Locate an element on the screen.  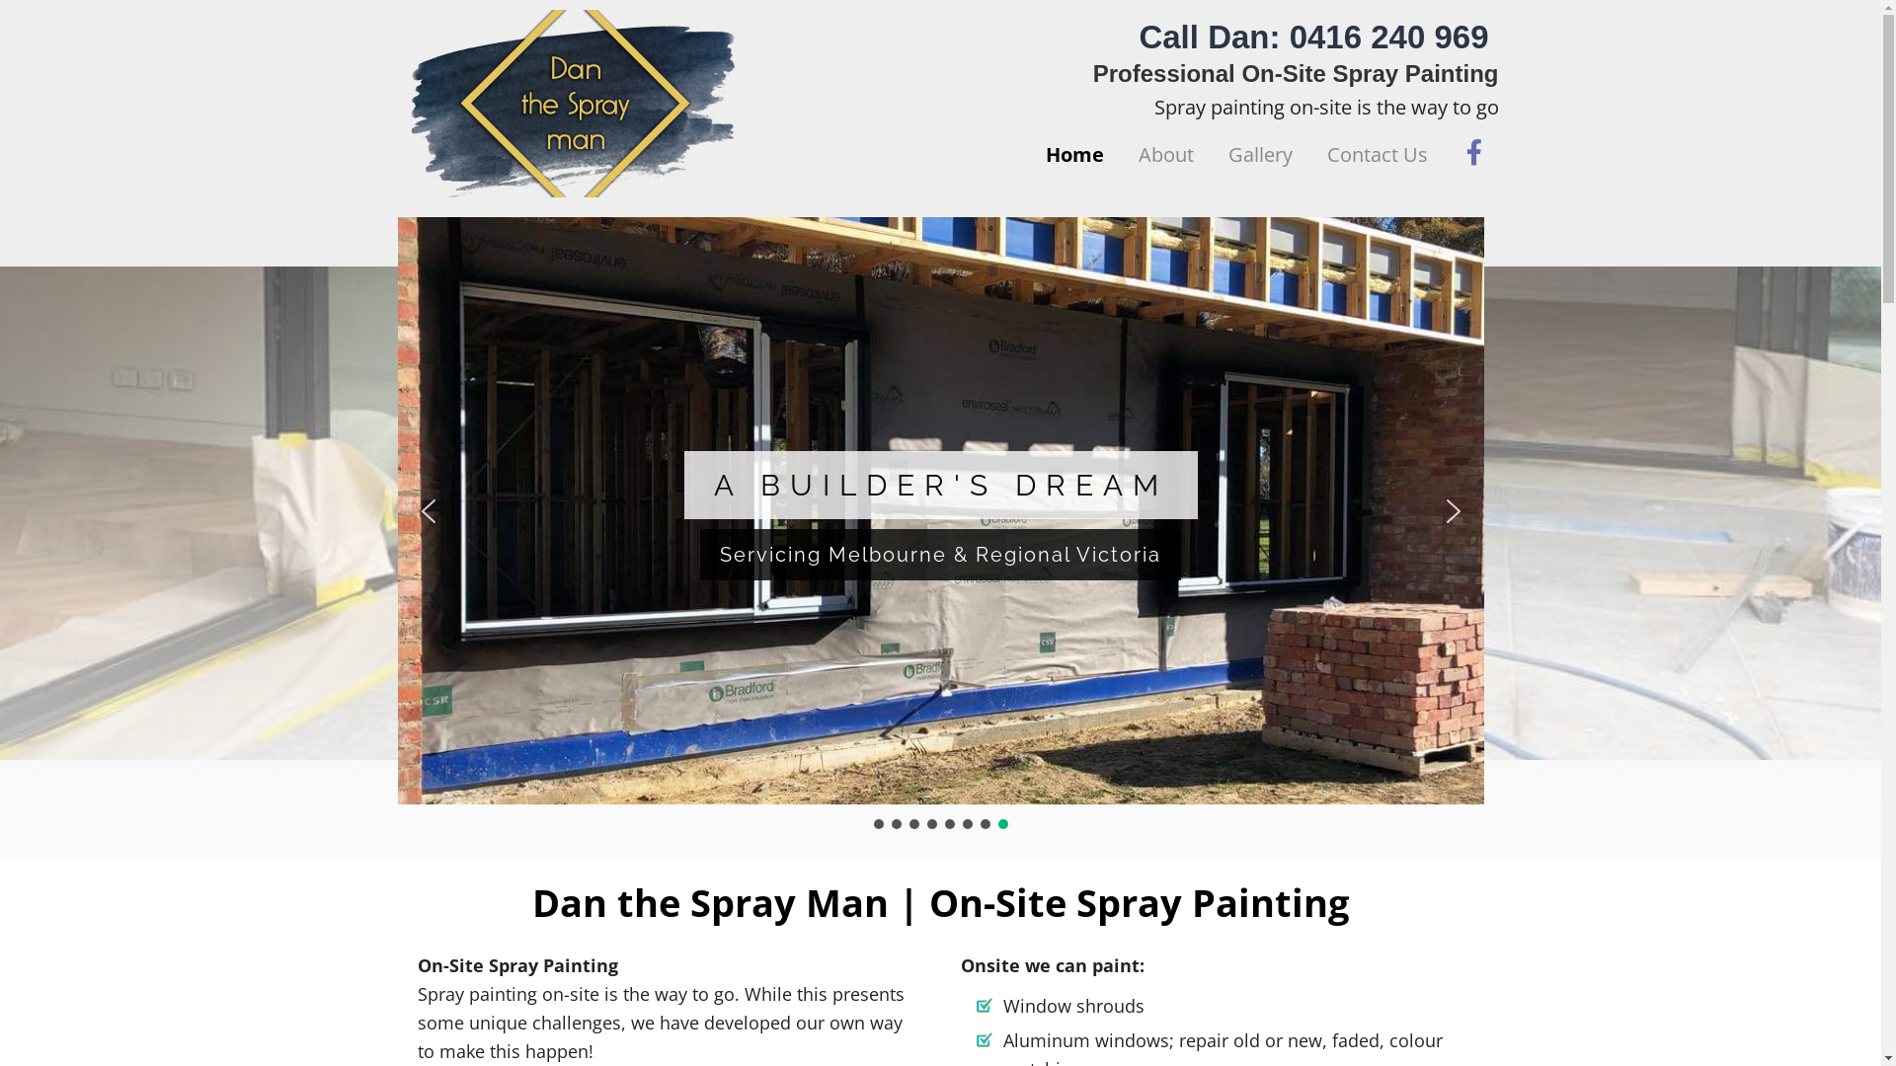
Contact Us is located at coordinates (1377, 155).